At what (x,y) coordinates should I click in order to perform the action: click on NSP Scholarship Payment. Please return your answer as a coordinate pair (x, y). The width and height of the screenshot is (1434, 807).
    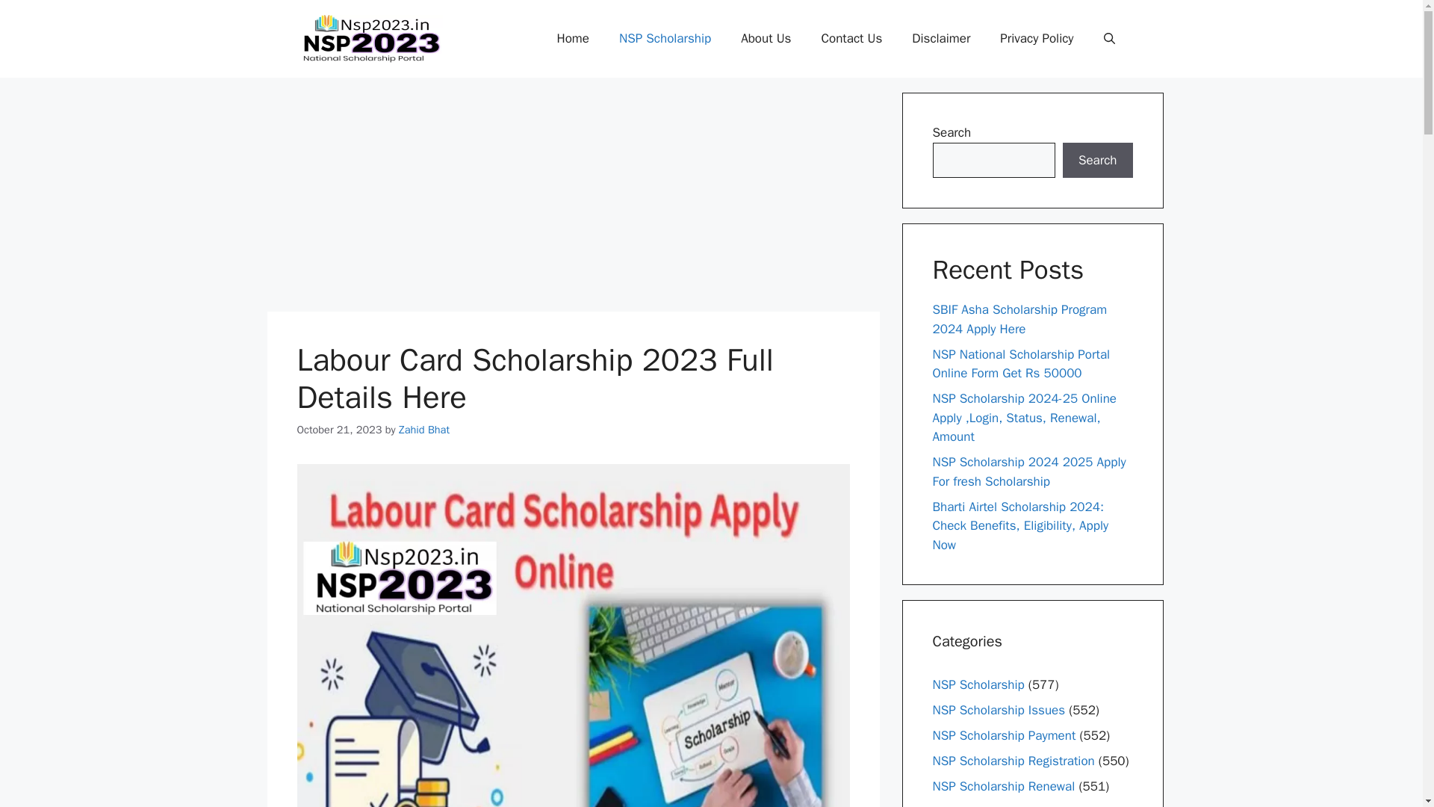
    Looking at the image, I should click on (1004, 735).